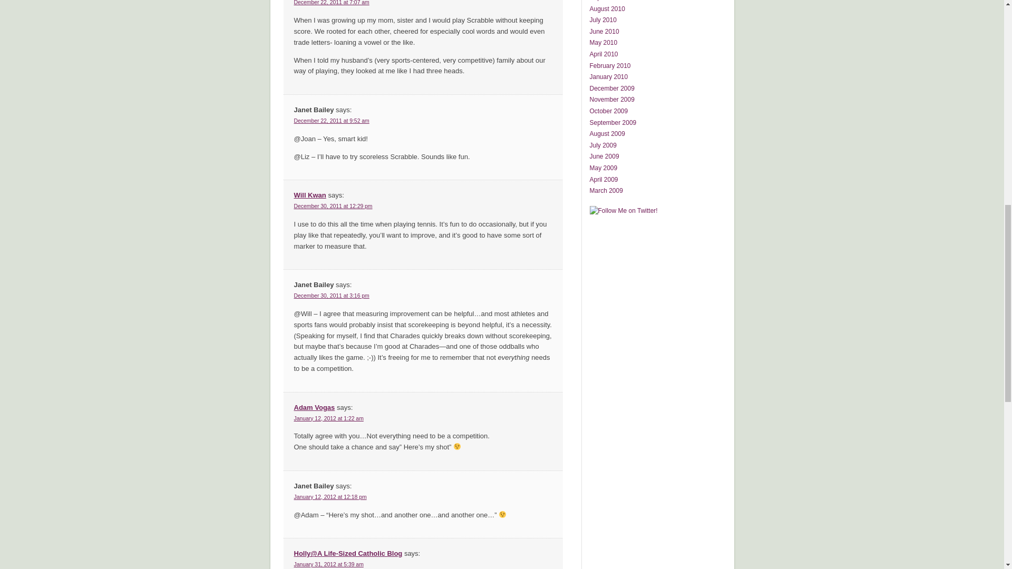 This screenshot has width=1012, height=569. I want to click on January 12, 2012 at 1:22 am, so click(329, 418).